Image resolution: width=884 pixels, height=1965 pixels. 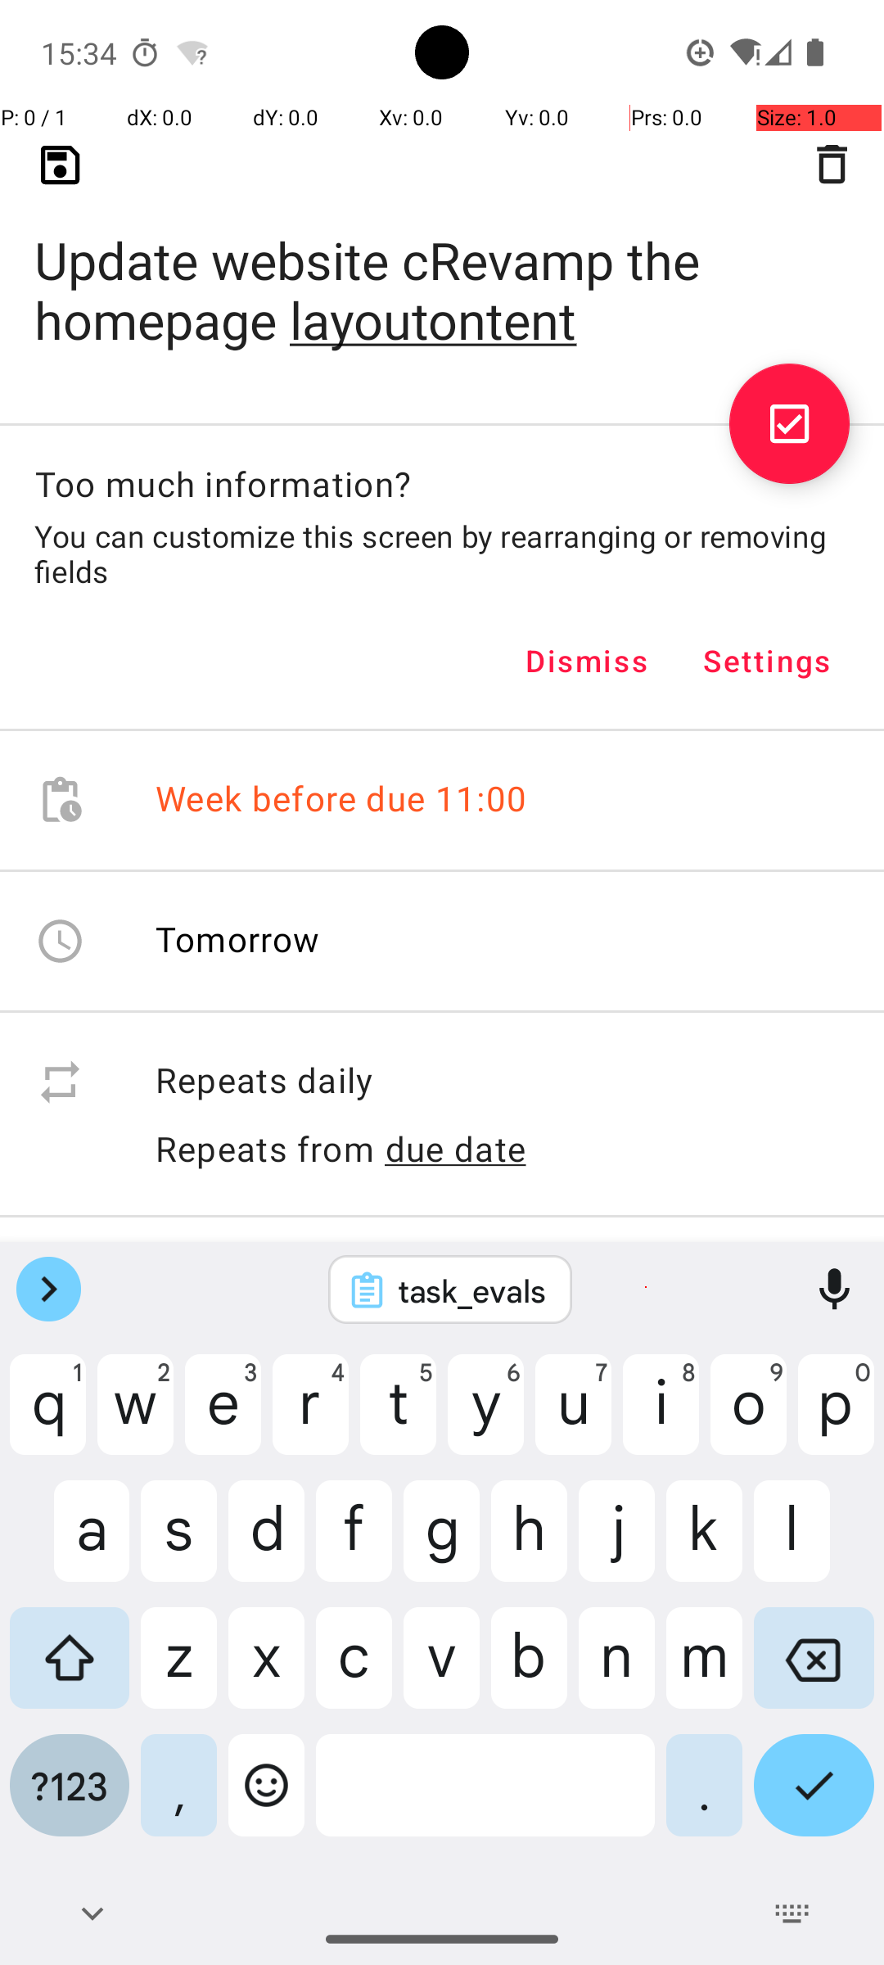 What do you see at coordinates (442, 264) in the screenshot?
I see `Update website cRevamp the homepage layoutontent` at bounding box center [442, 264].